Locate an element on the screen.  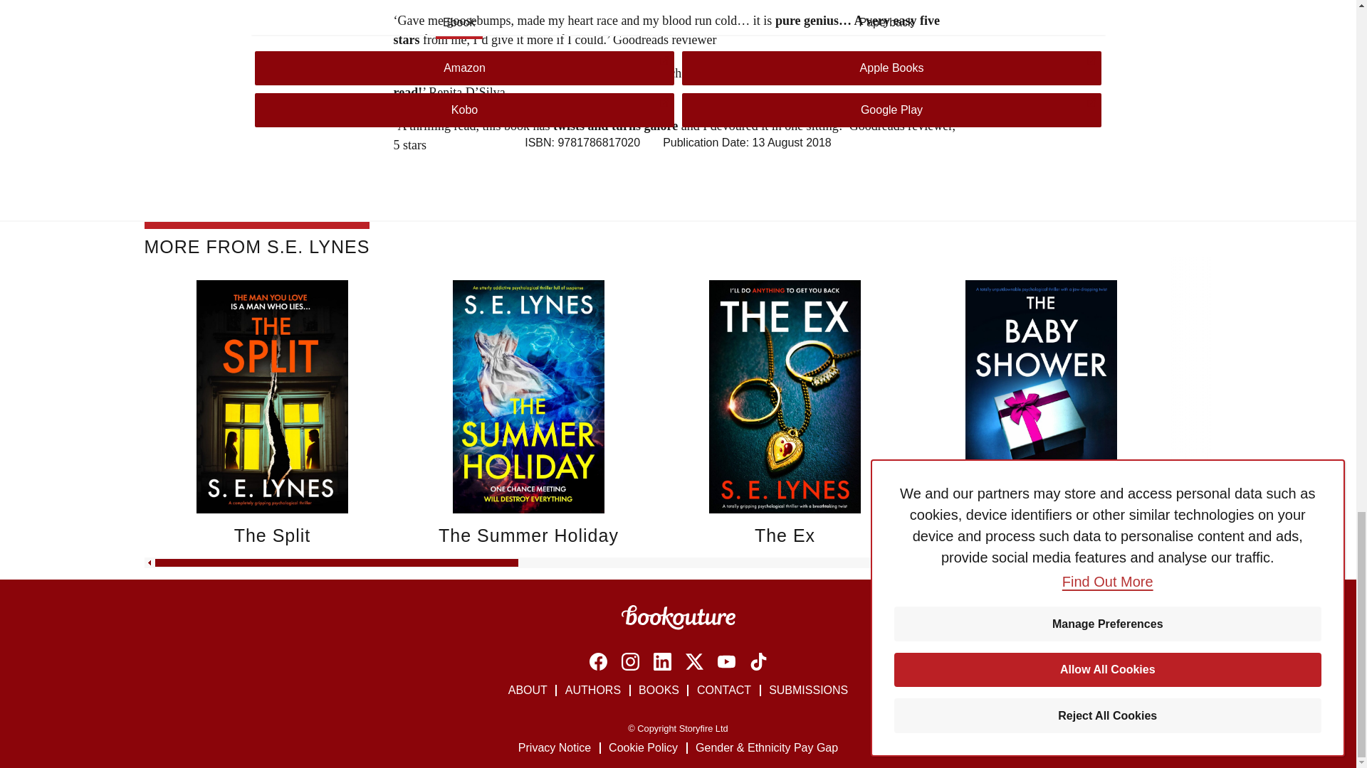
The Split is located at coordinates (272, 535).